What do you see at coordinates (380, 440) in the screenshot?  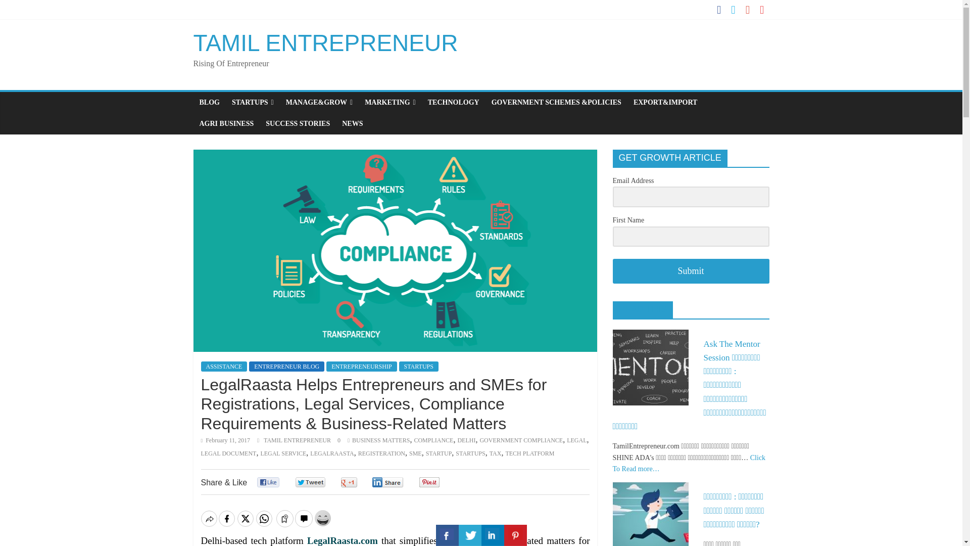 I see `BUSINESS MATTERS` at bounding box center [380, 440].